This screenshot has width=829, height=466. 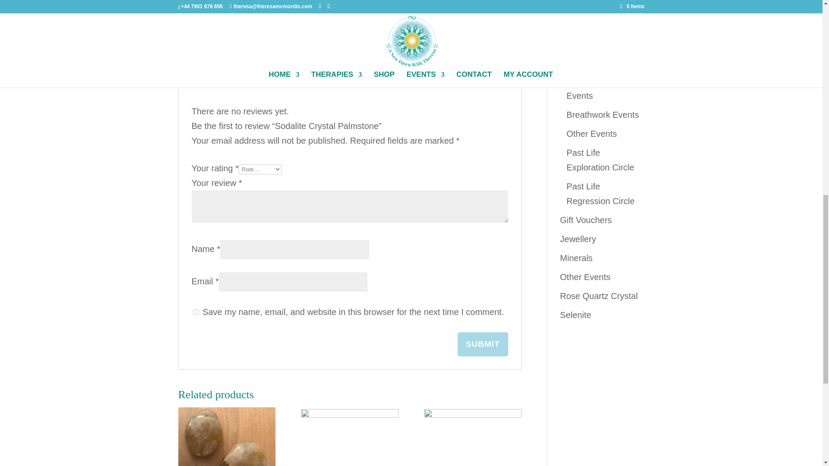 I want to click on Crystal Thumb, Polished and Palm Stones, so click(x=437, y=4).